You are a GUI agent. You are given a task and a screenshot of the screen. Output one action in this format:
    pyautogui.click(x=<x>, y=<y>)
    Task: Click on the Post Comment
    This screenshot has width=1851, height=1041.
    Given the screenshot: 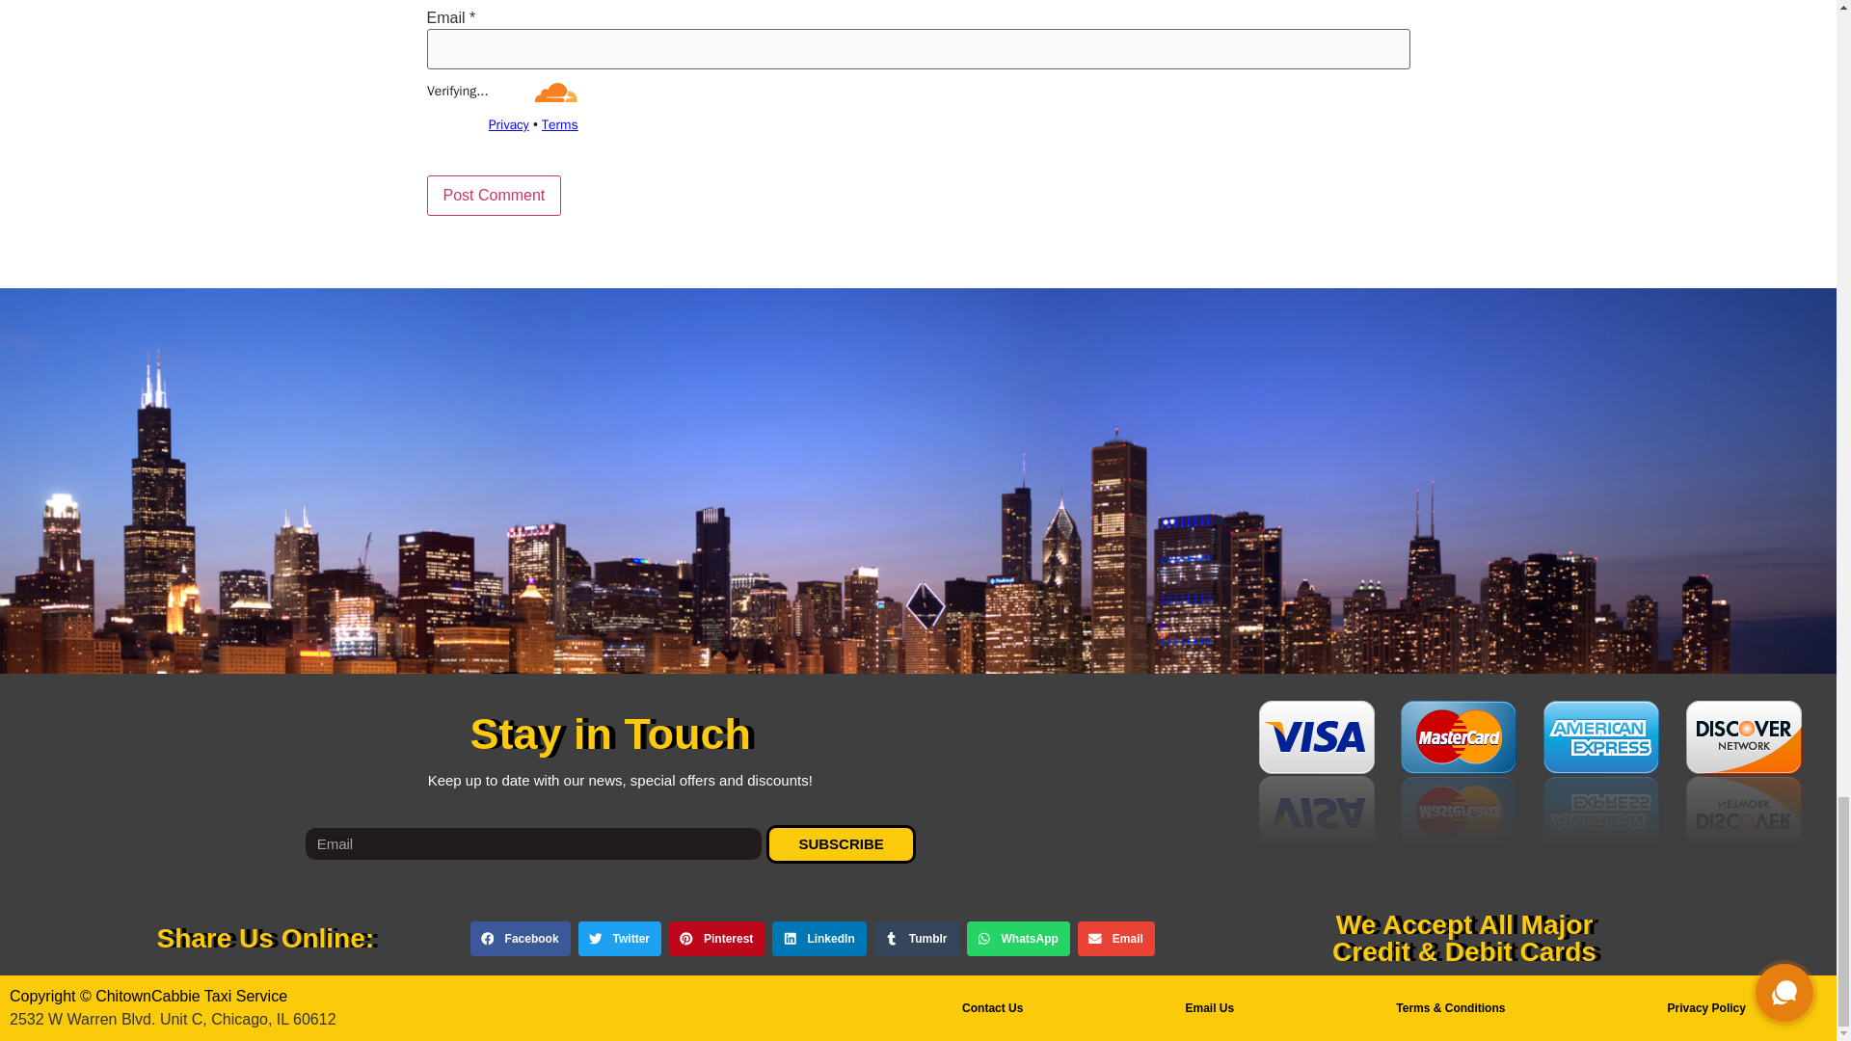 What is the action you would take?
    pyautogui.click(x=493, y=195)
    